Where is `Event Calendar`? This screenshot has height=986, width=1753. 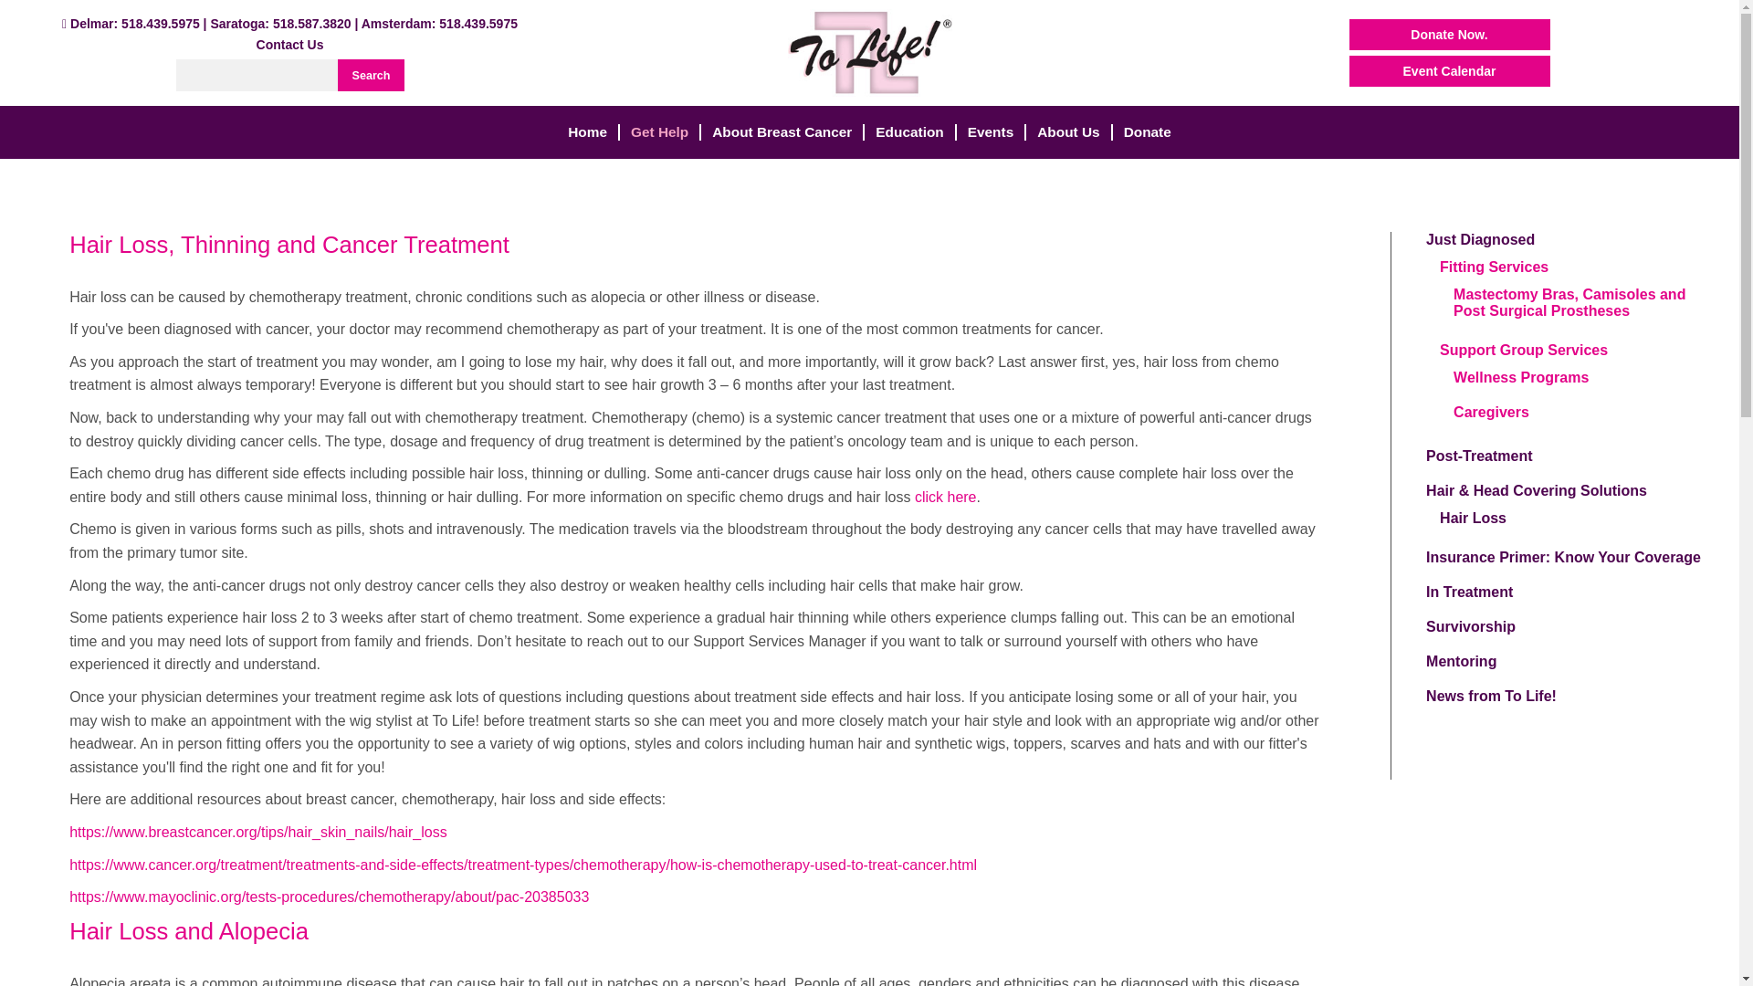 Event Calendar is located at coordinates (1450, 71).